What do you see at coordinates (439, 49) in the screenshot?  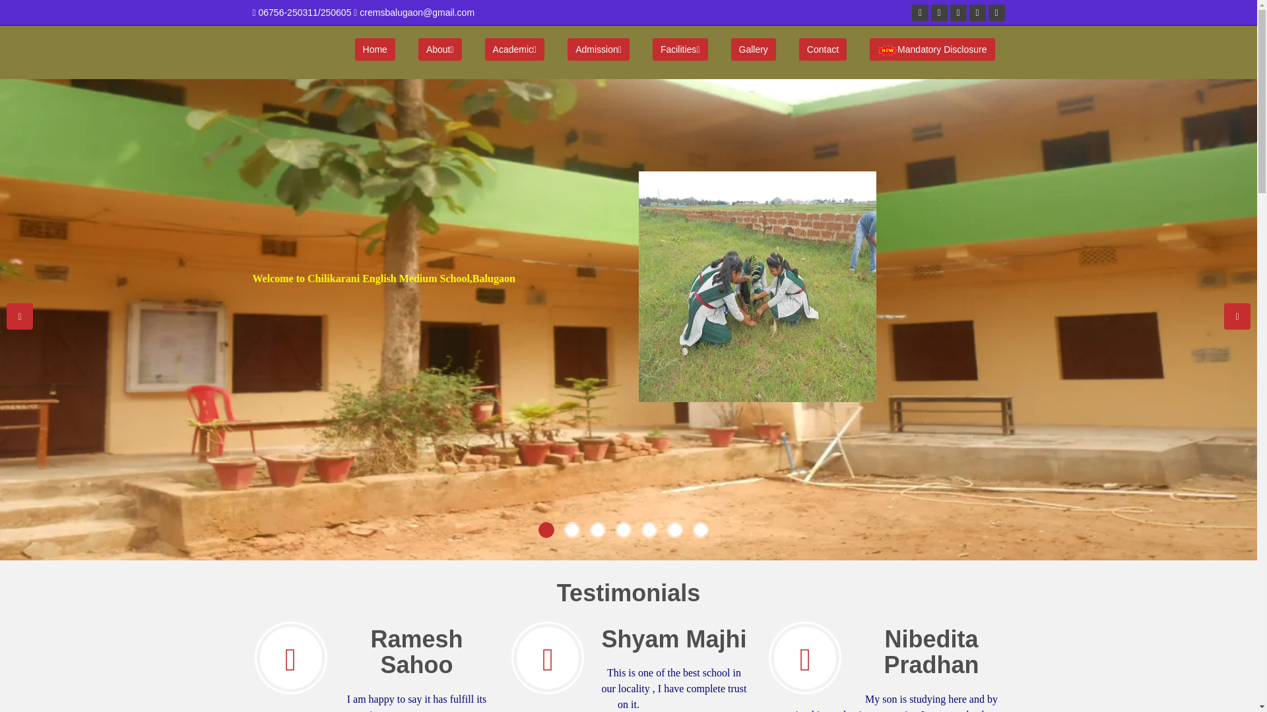 I see `About` at bounding box center [439, 49].